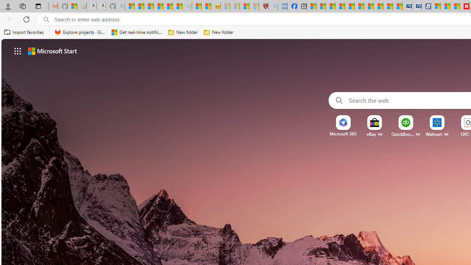  What do you see at coordinates (244, 7) in the screenshot?
I see `Science - MSN` at bounding box center [244, 7].